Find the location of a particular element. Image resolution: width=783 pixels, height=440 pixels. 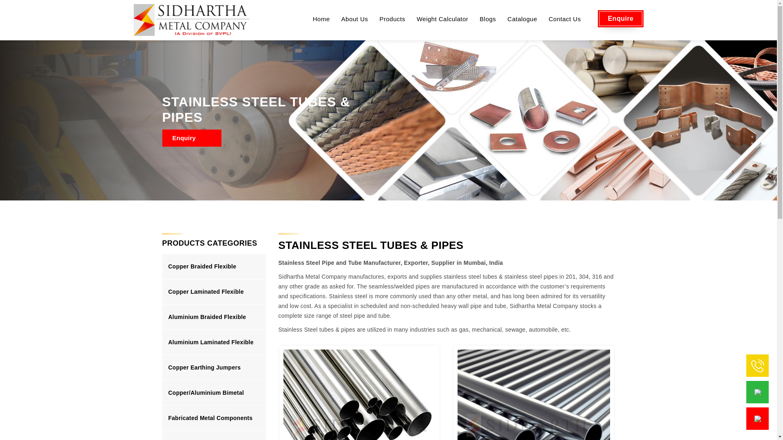

Home is located at coordinates (321, 19).